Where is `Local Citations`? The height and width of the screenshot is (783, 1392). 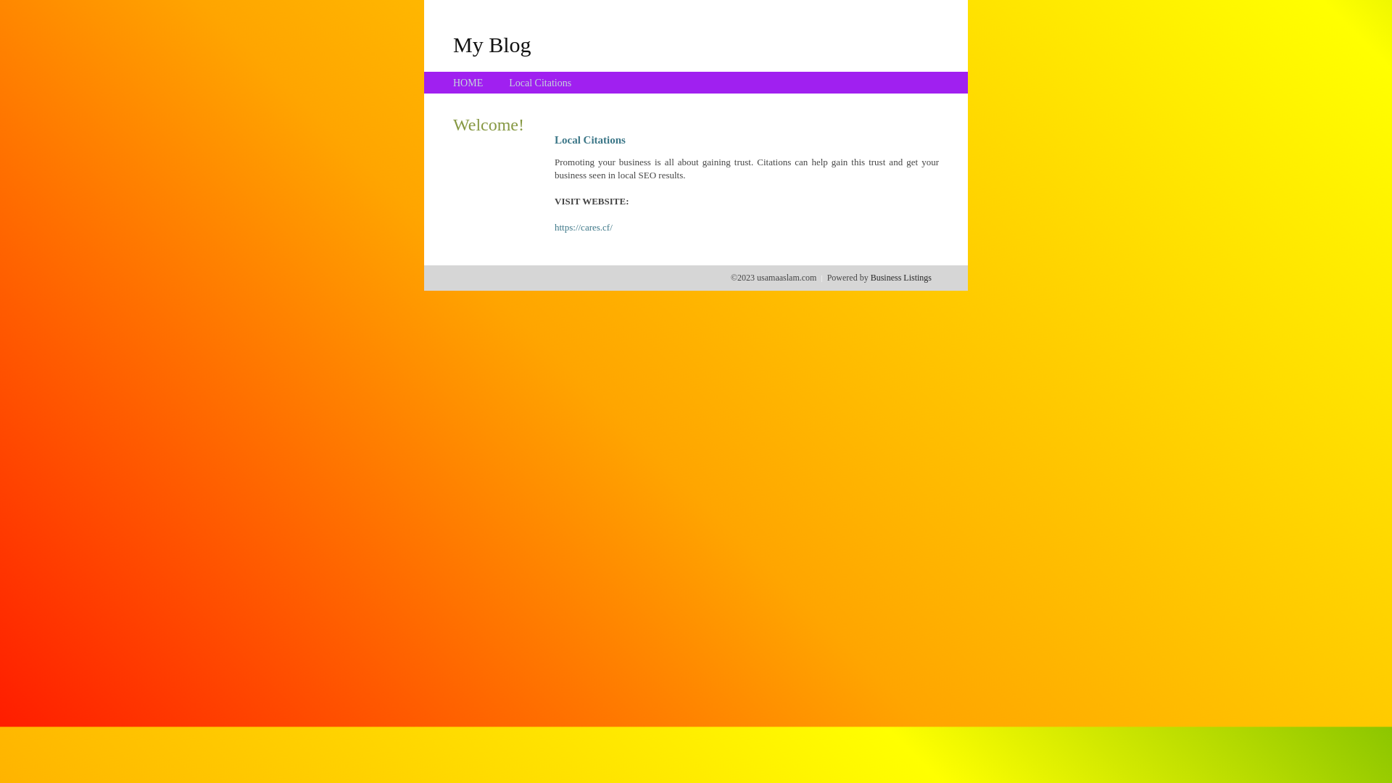 Local Citations is located at coordinates (540, 83).